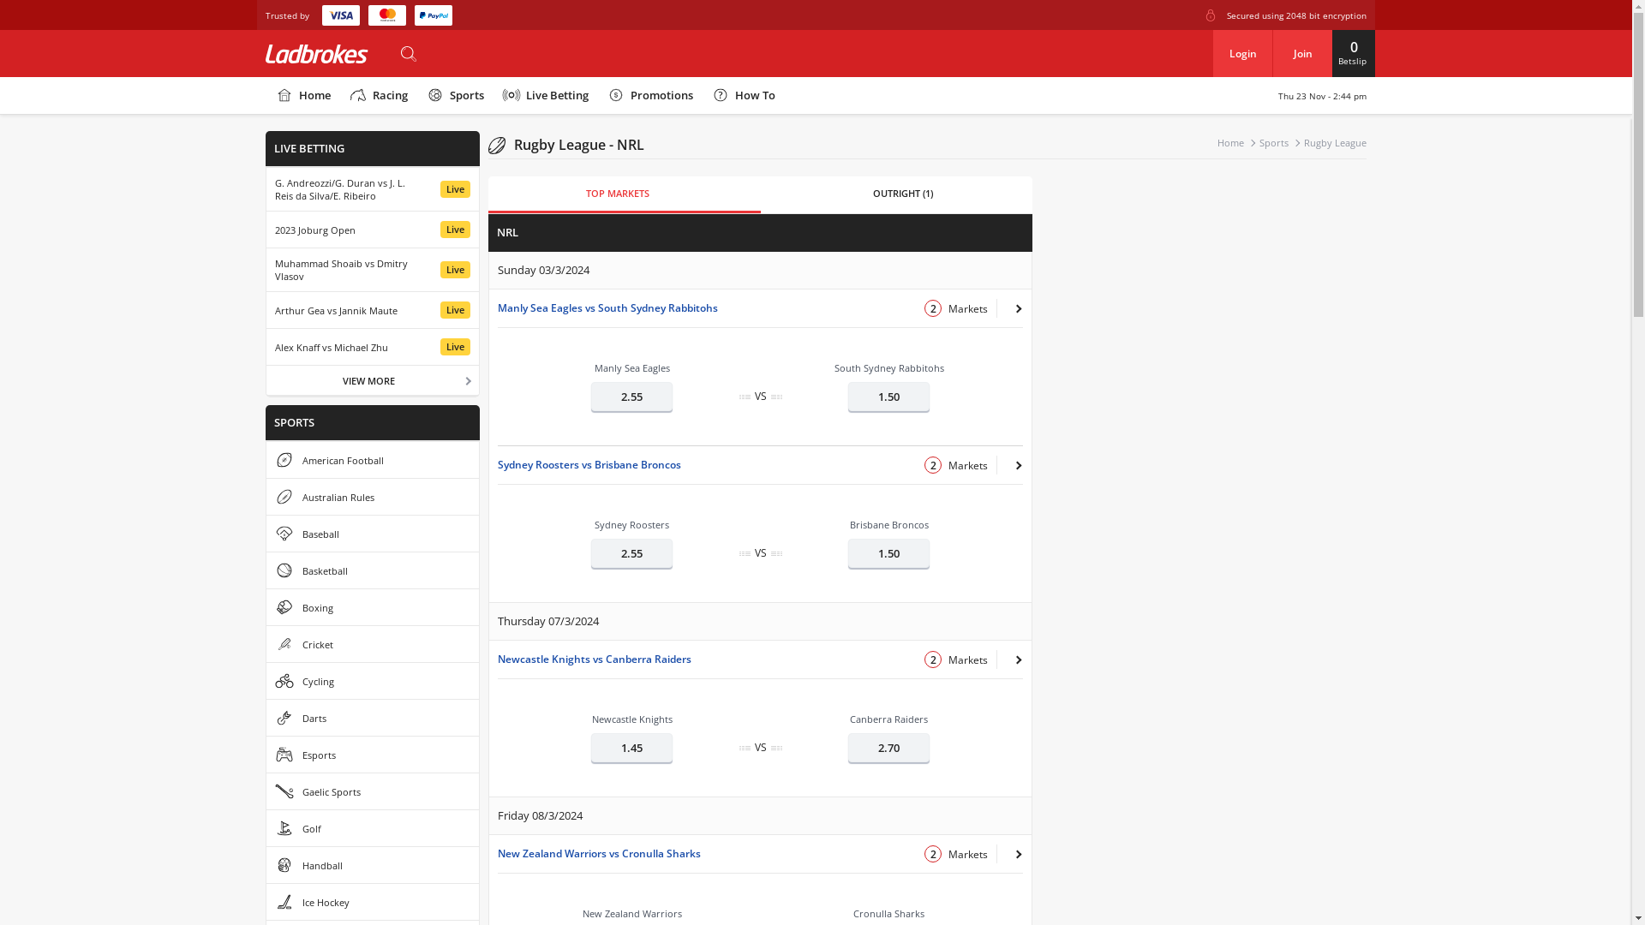 Image resolution: width=1645 pixels, height=925 pixels. Describe the element at coordinates (619, 195) in the screenshot. I see `TOP MARKETS` at that location.